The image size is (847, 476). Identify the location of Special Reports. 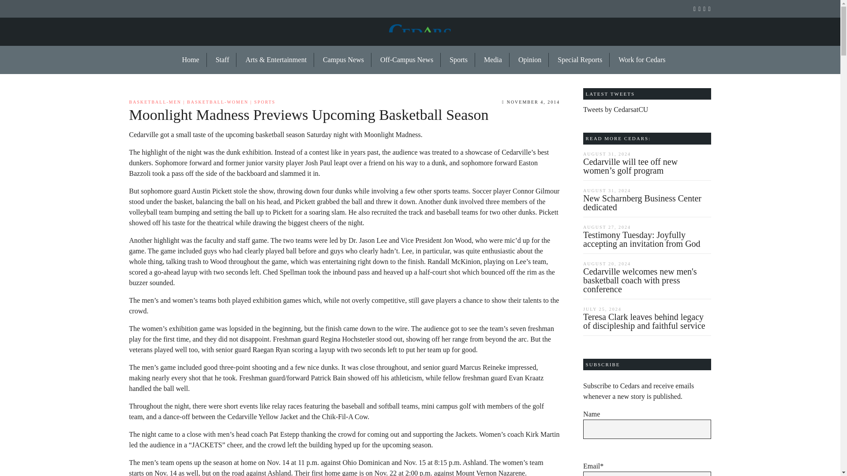
(580, 60).